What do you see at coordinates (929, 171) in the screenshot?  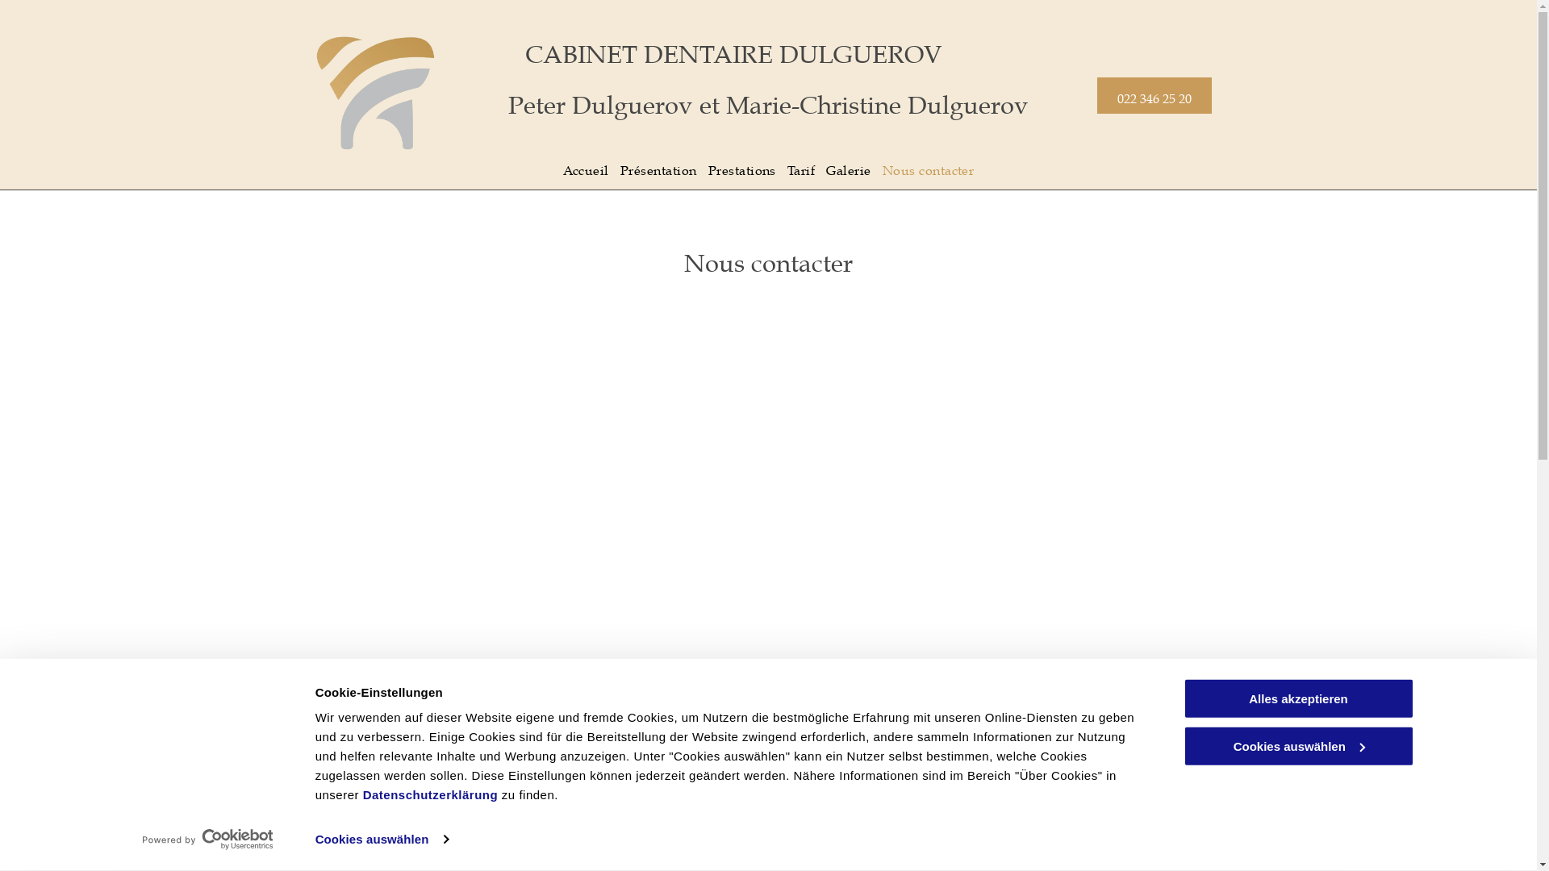 I see `Nous contacter` at bounding box center [929, 171].